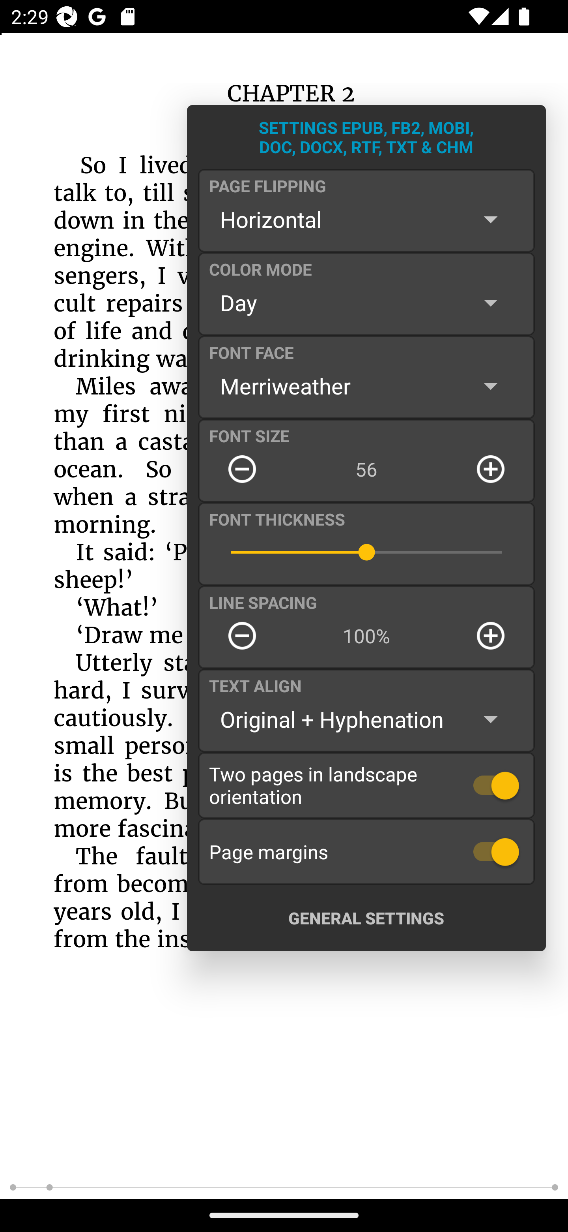  What do you see at coordinates (366, 302) in the screenshot?
I see `Day` at bounding box center [366, 302].